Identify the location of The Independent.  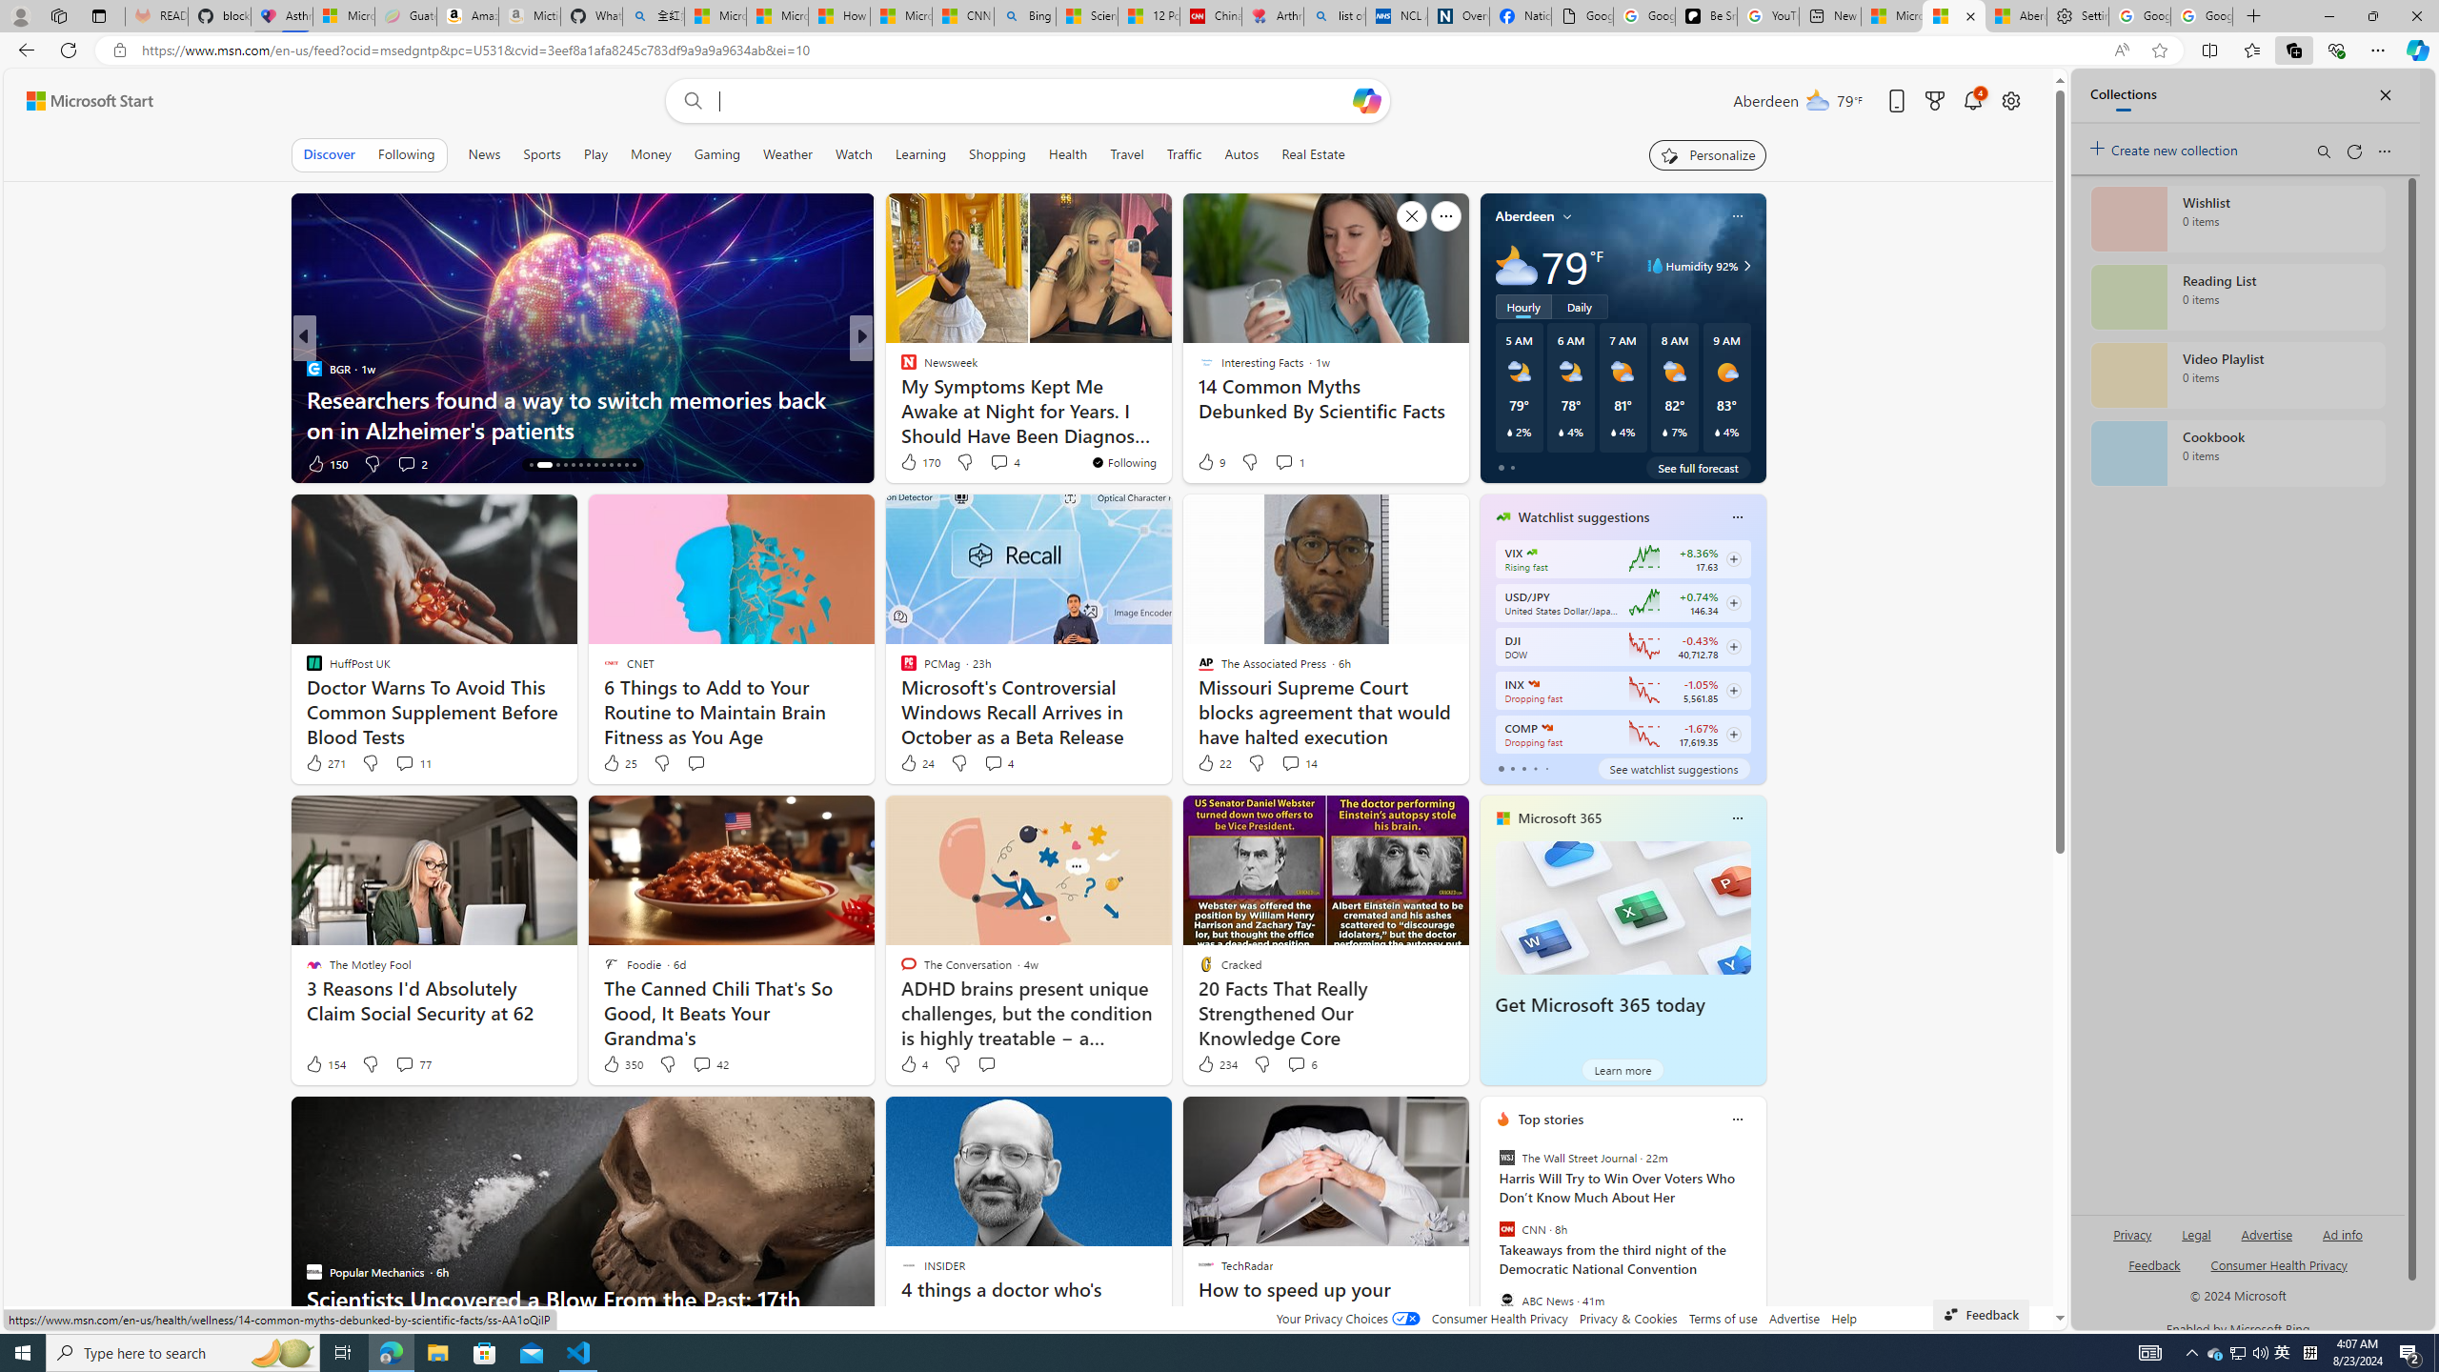
(900, 368).